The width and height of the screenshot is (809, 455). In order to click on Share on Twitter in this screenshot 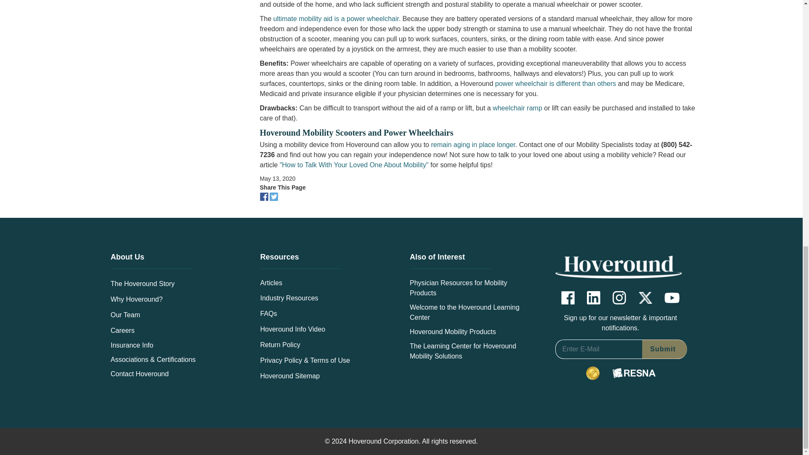, I will do `click(275, 196)`.